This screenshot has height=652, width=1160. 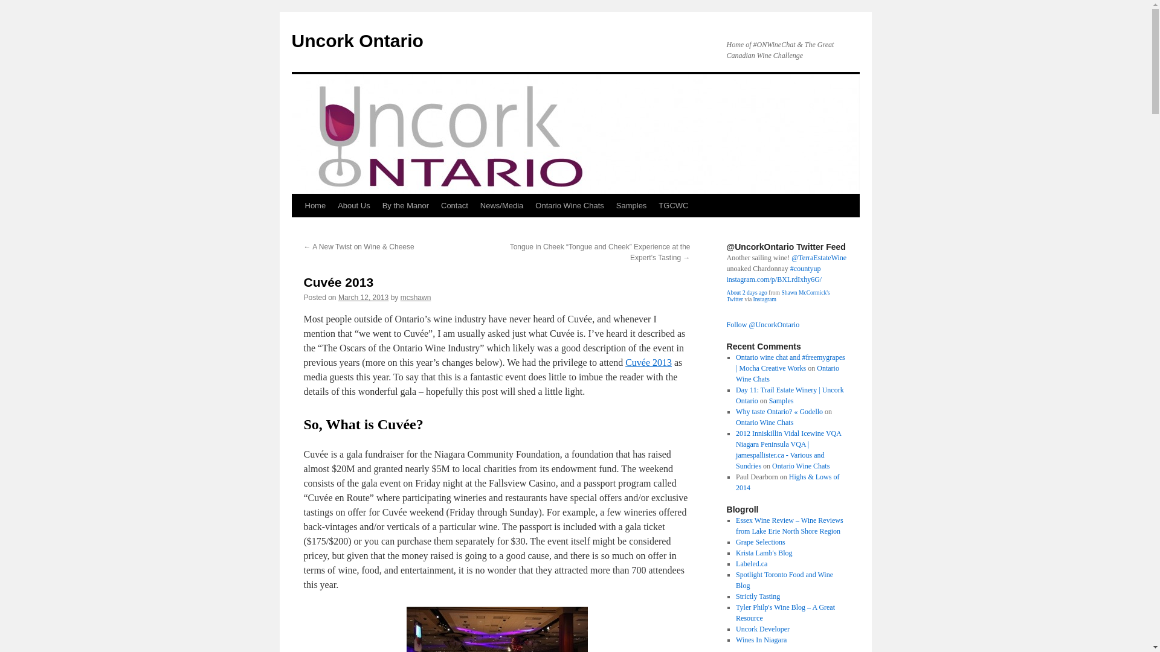 I want to click on About Us, so click(x=354, y=205).